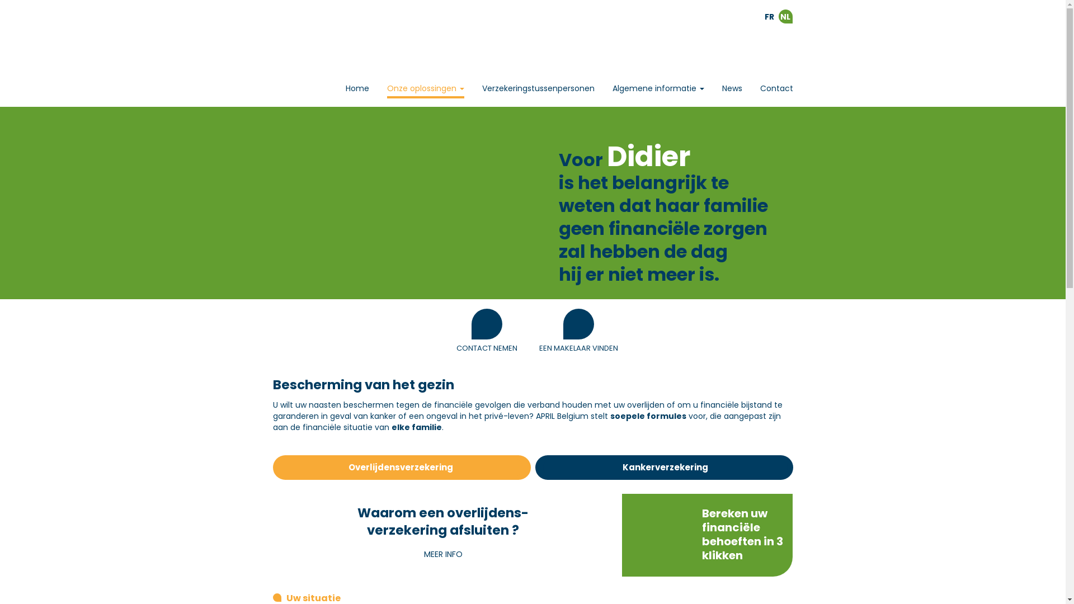 Image resolution: width=1074 pixels, height=604 pixels. What do you see at coordinates (658, 88) in the screenshot?
I see `Algemene informatie` at bounding box center [658, 88].